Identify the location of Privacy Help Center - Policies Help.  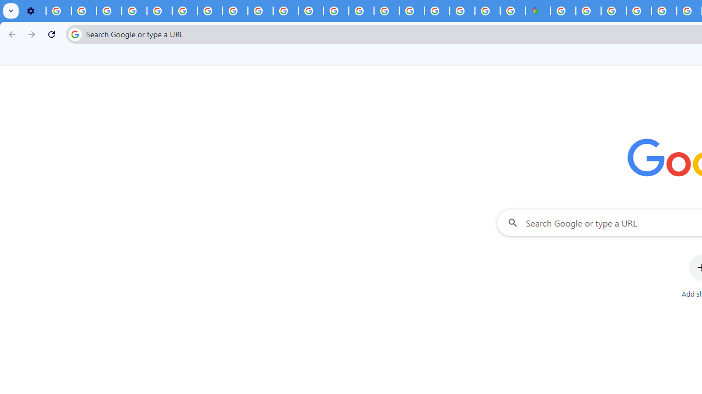
(336, 11).